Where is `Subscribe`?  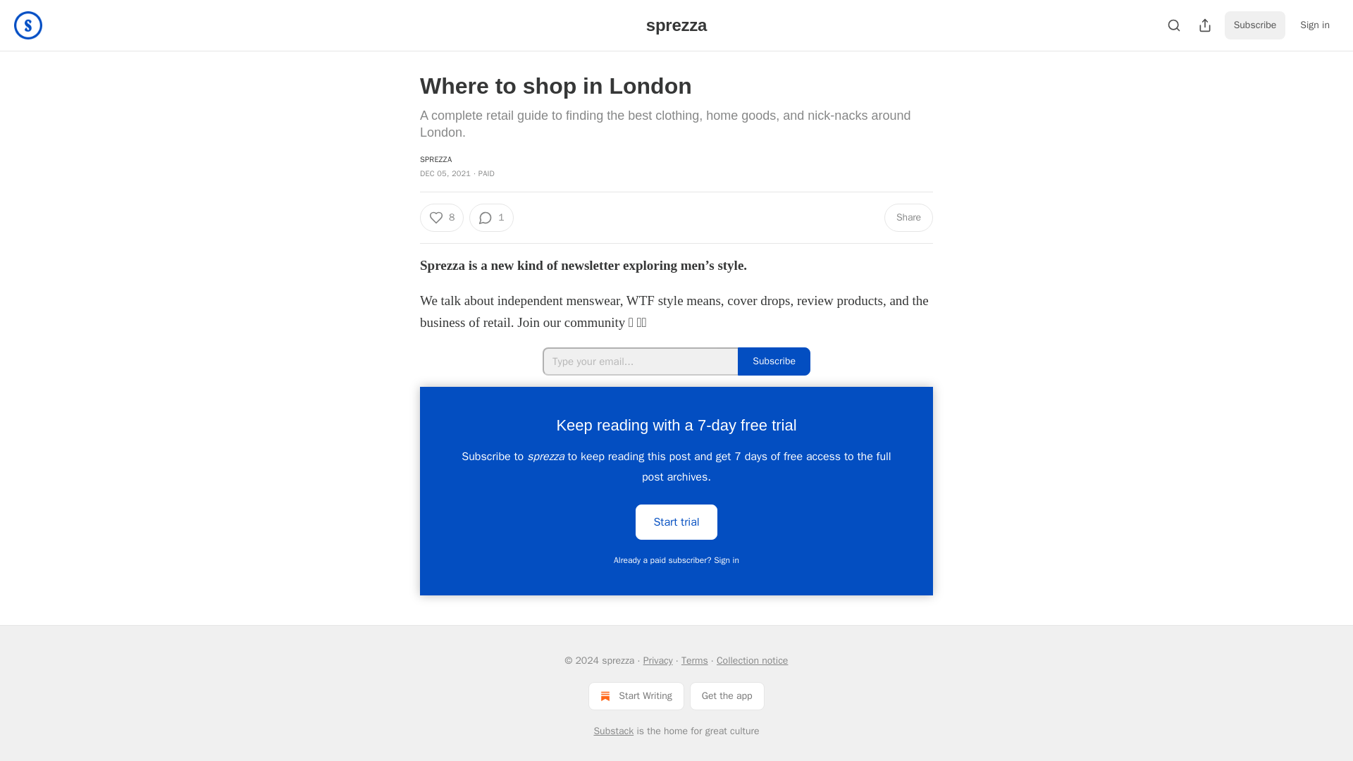 Subscribe is located at coordinates (1255, 25).